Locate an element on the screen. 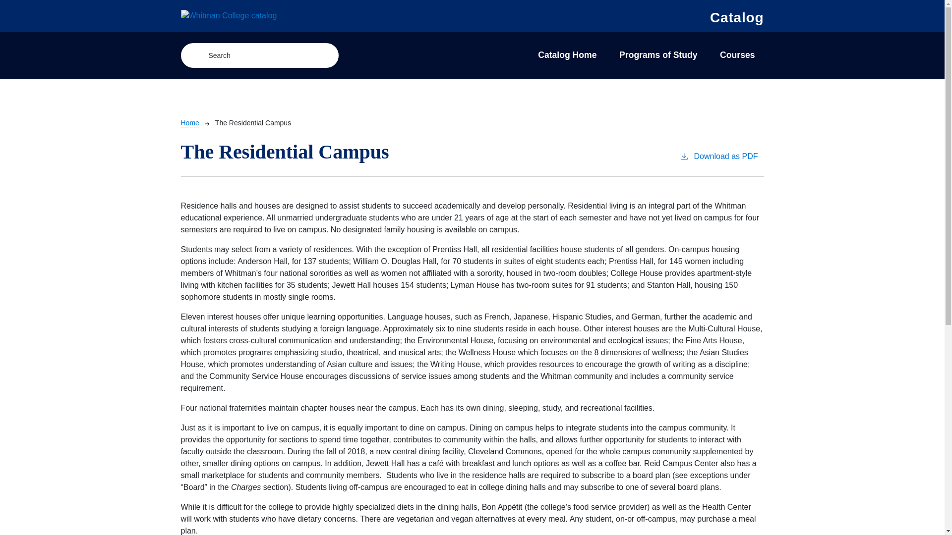 Image resolution: width=952 pixels, height=535 pixels. Home is located at coordinates (189, 123).